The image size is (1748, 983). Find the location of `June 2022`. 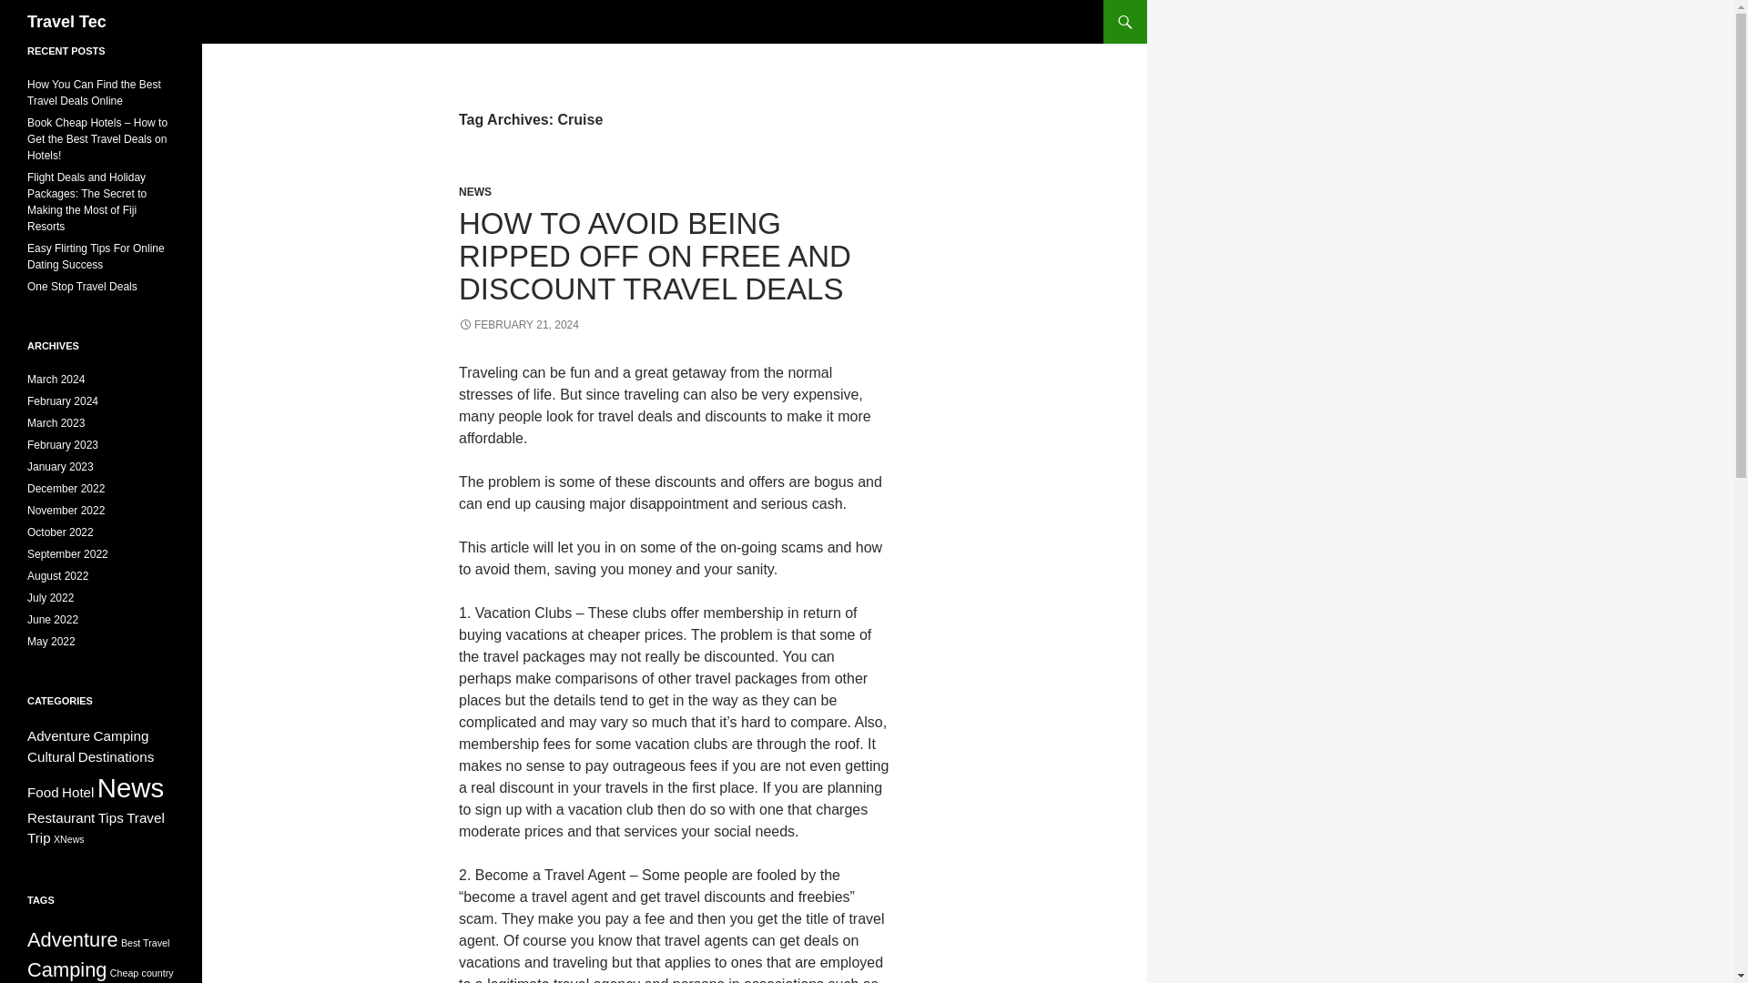

June 2022 is located at coordinates (53, 619).